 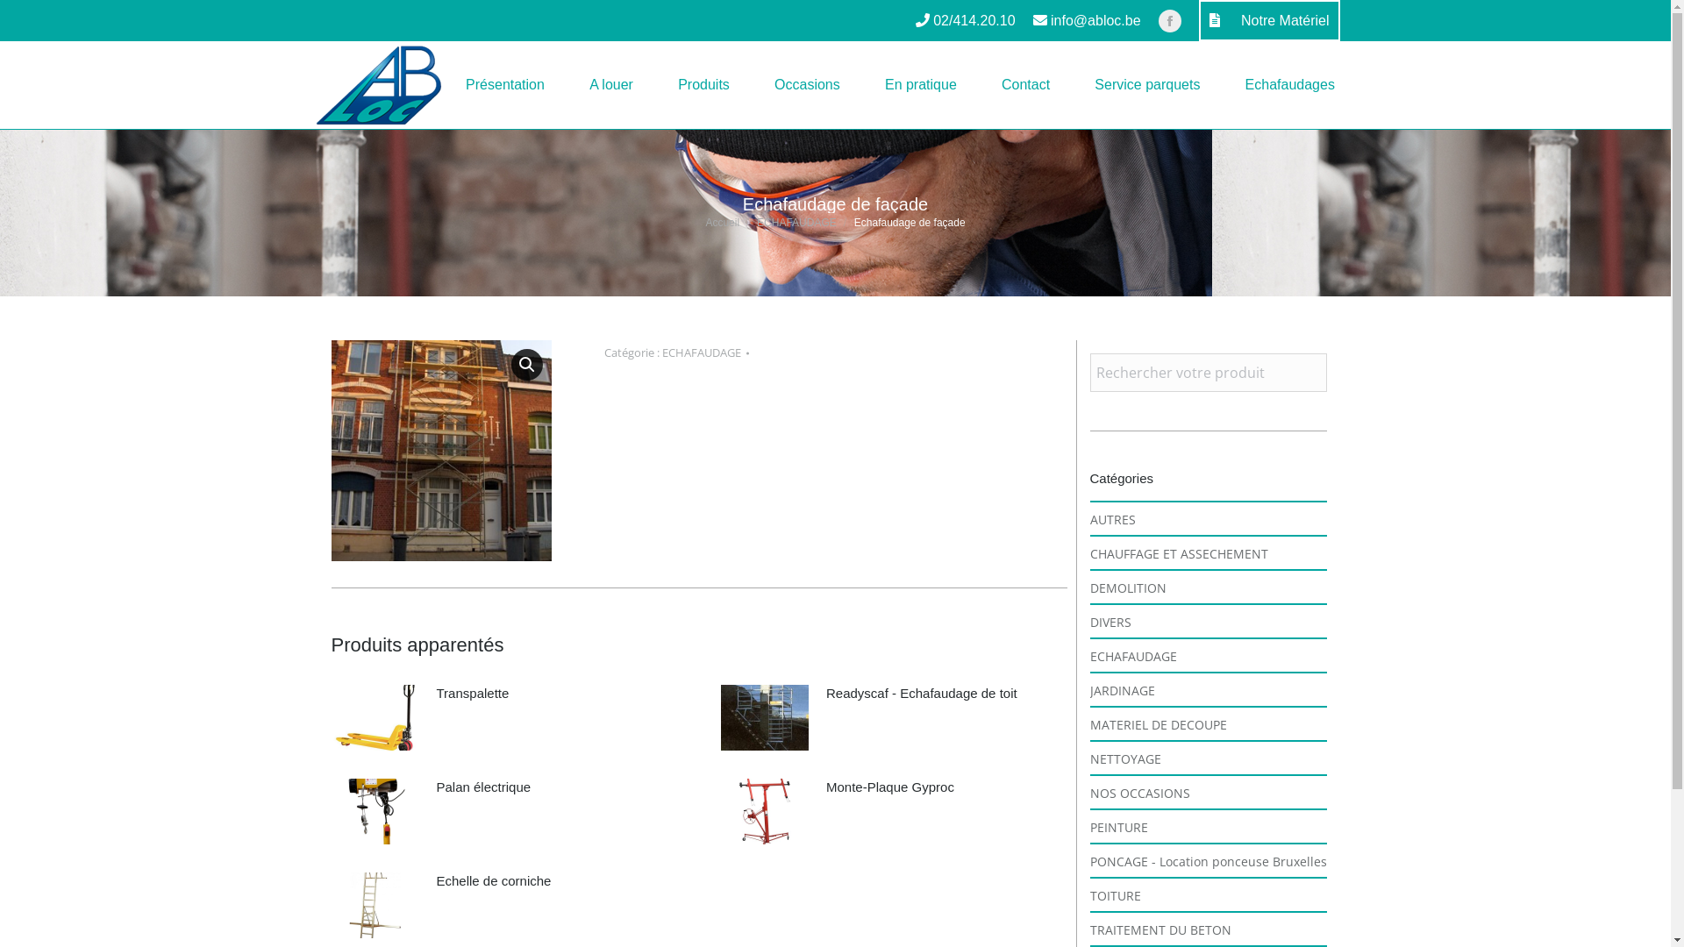 I want to click on DEMOLITION, so click(x=1128, y=587).